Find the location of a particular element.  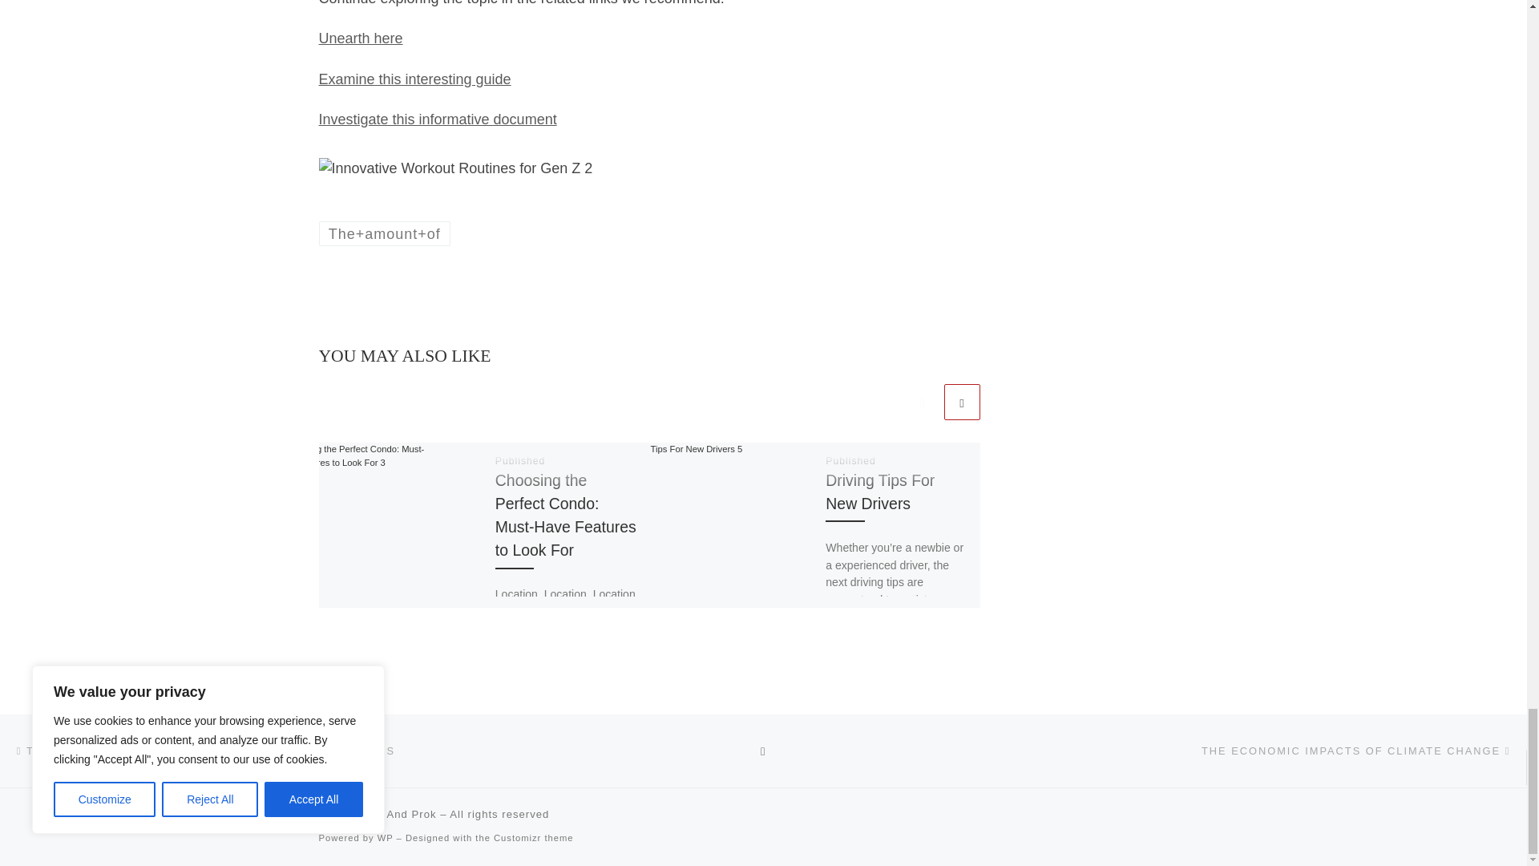

Examine this interesting guide is located at coordinates (414, 79).